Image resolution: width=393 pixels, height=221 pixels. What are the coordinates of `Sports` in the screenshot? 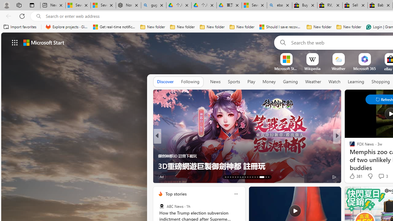 It's located at (234, 82).